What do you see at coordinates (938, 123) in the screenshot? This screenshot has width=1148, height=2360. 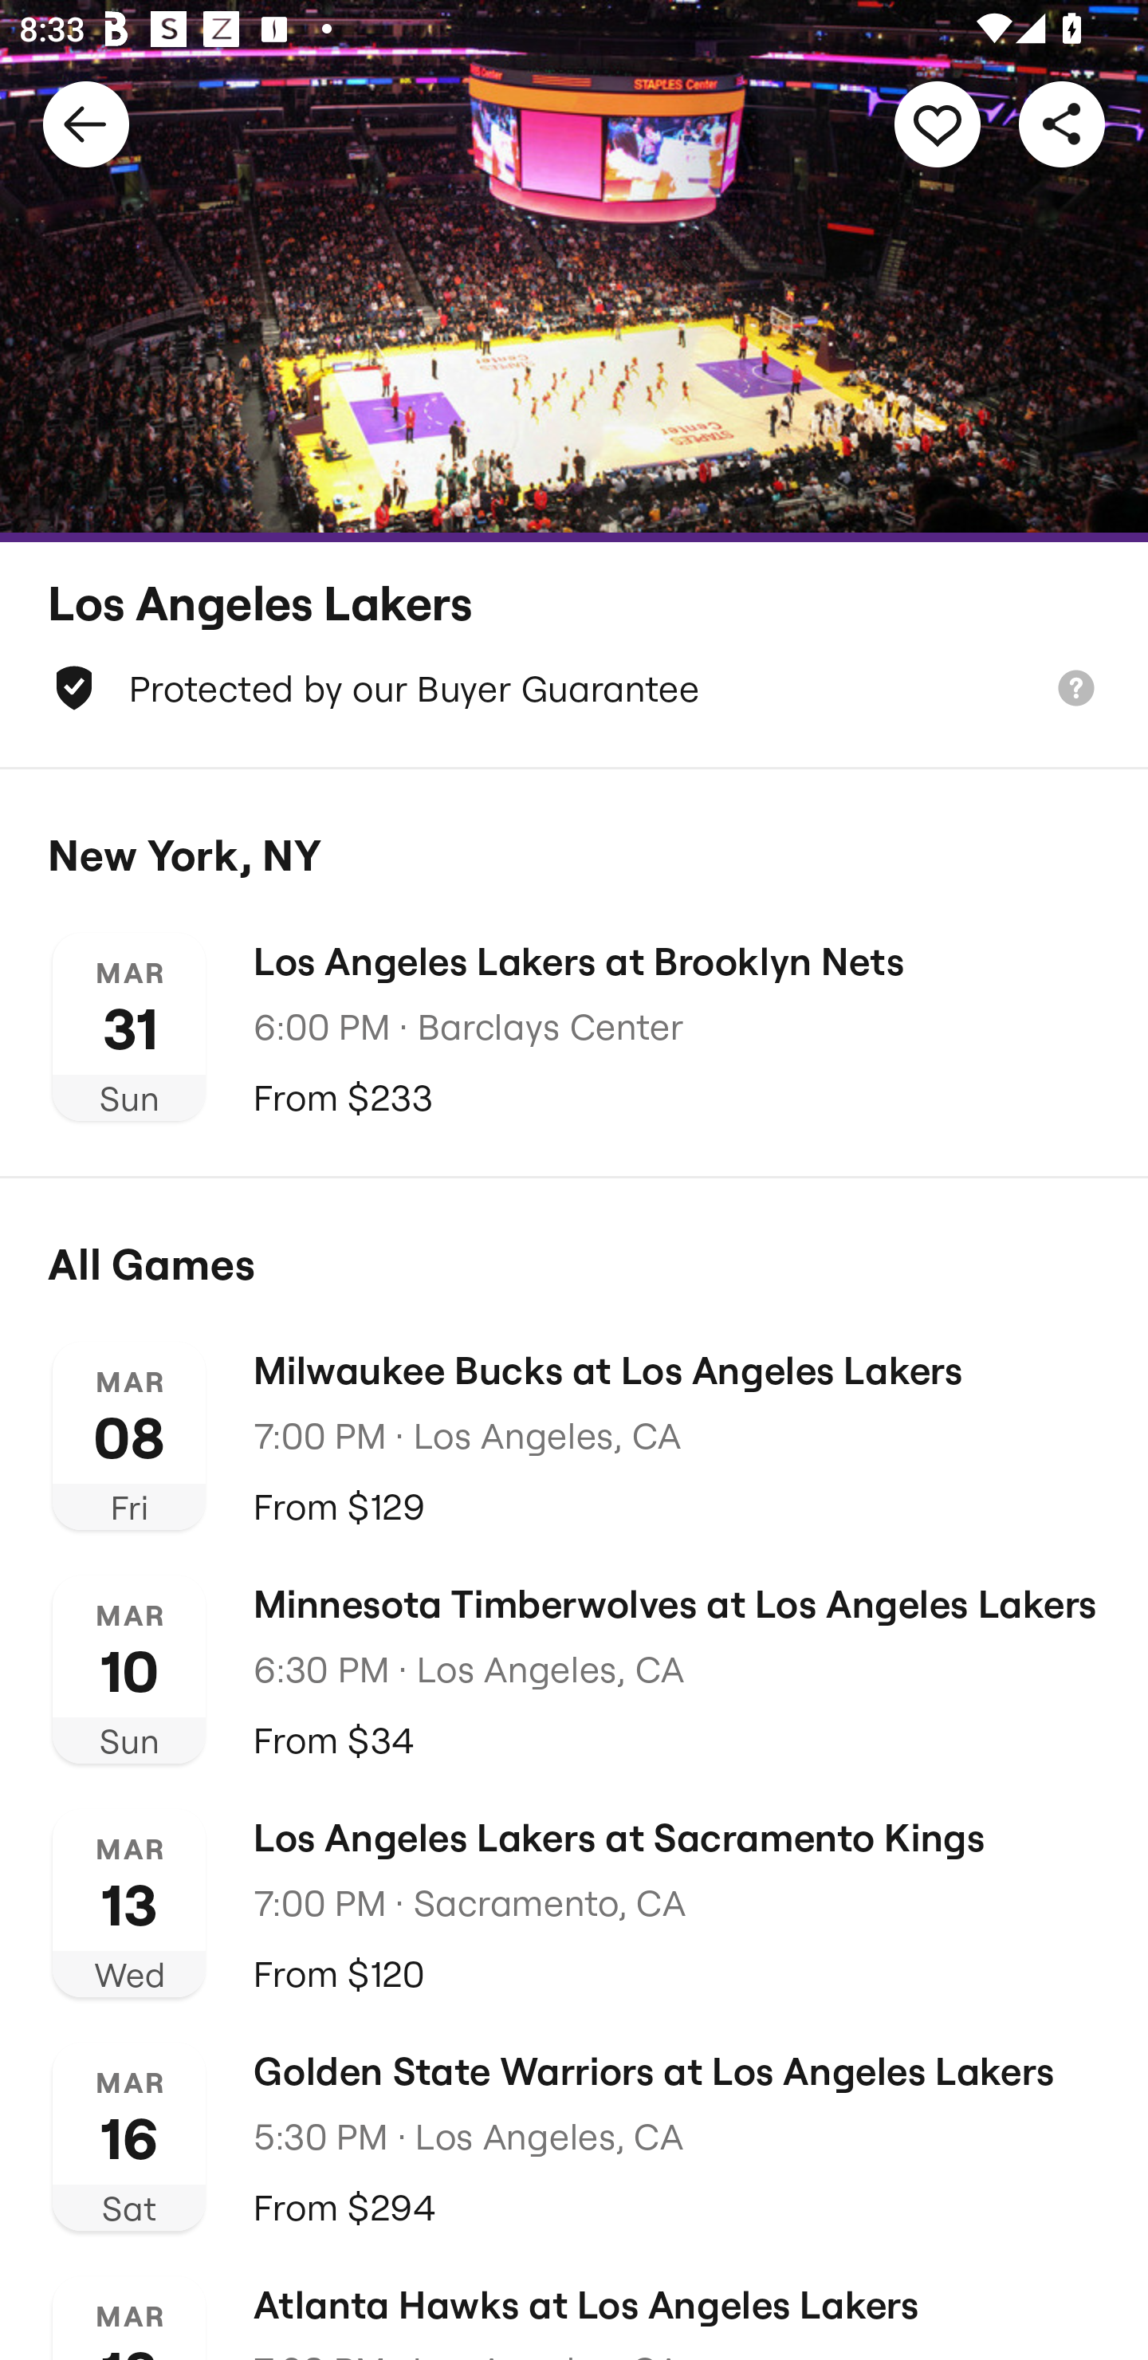 I see `Track this performer` at bounding box center [938, 123].